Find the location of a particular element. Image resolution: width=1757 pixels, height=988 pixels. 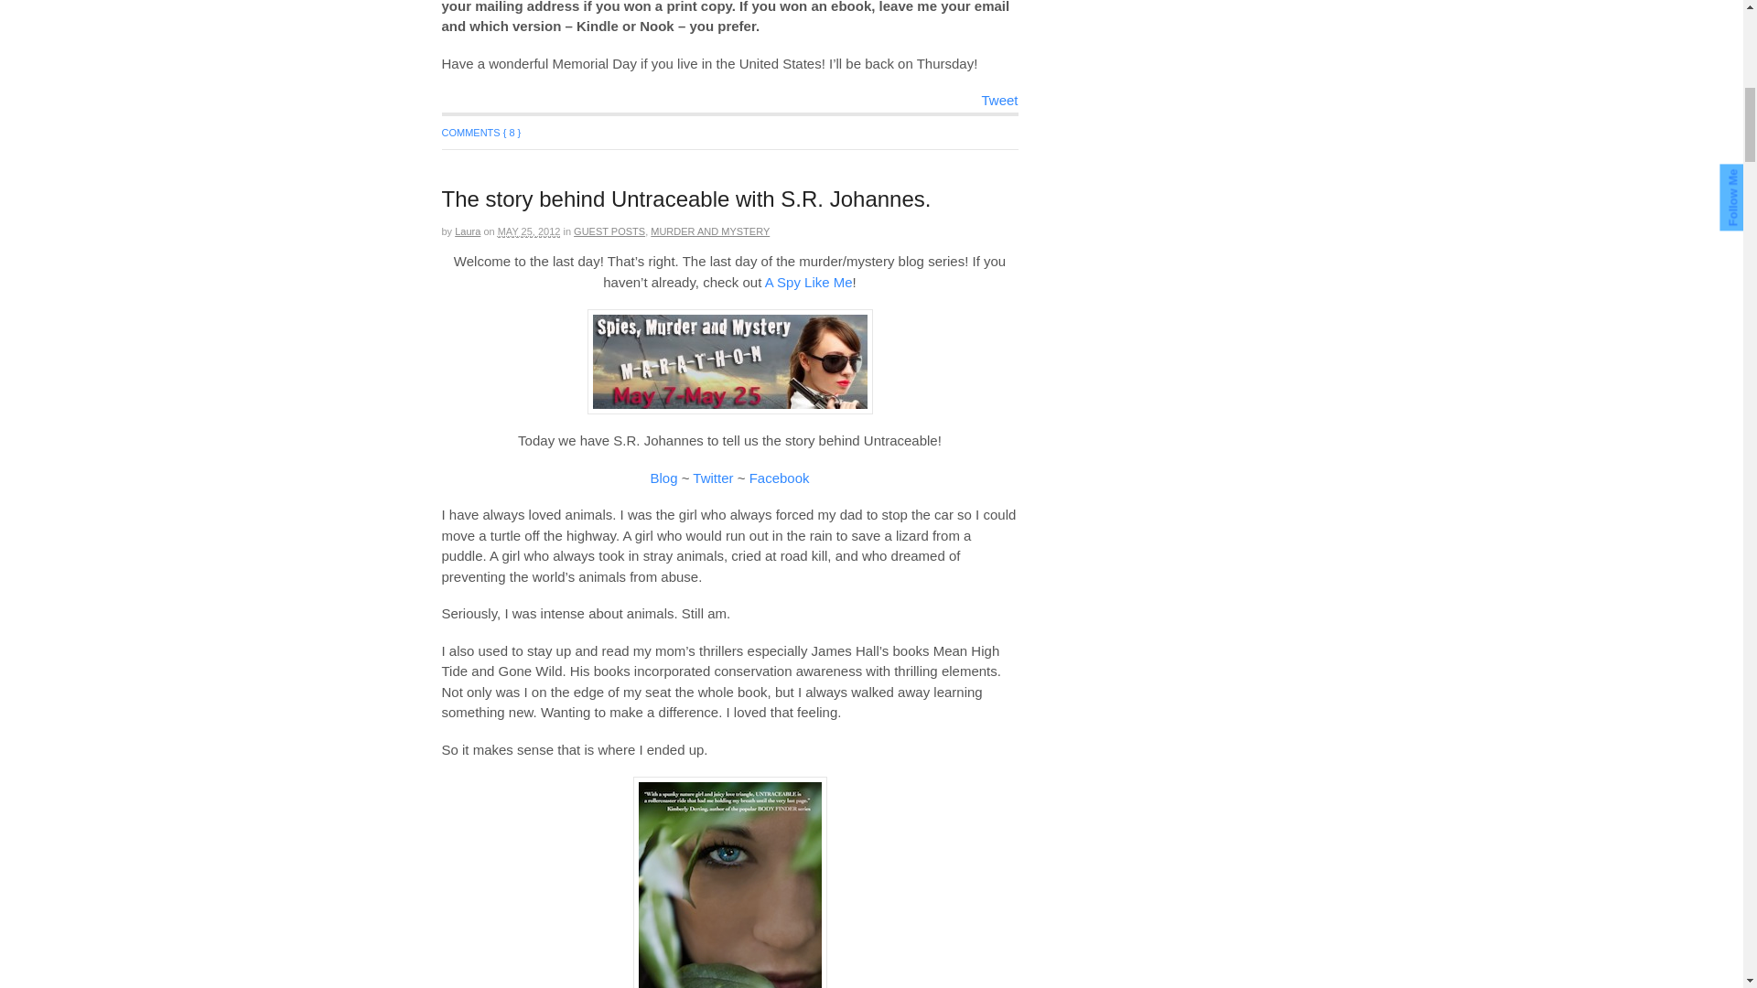

The story behind Untraceable with S.R. Johannes. is located at coordinates (685, 199).